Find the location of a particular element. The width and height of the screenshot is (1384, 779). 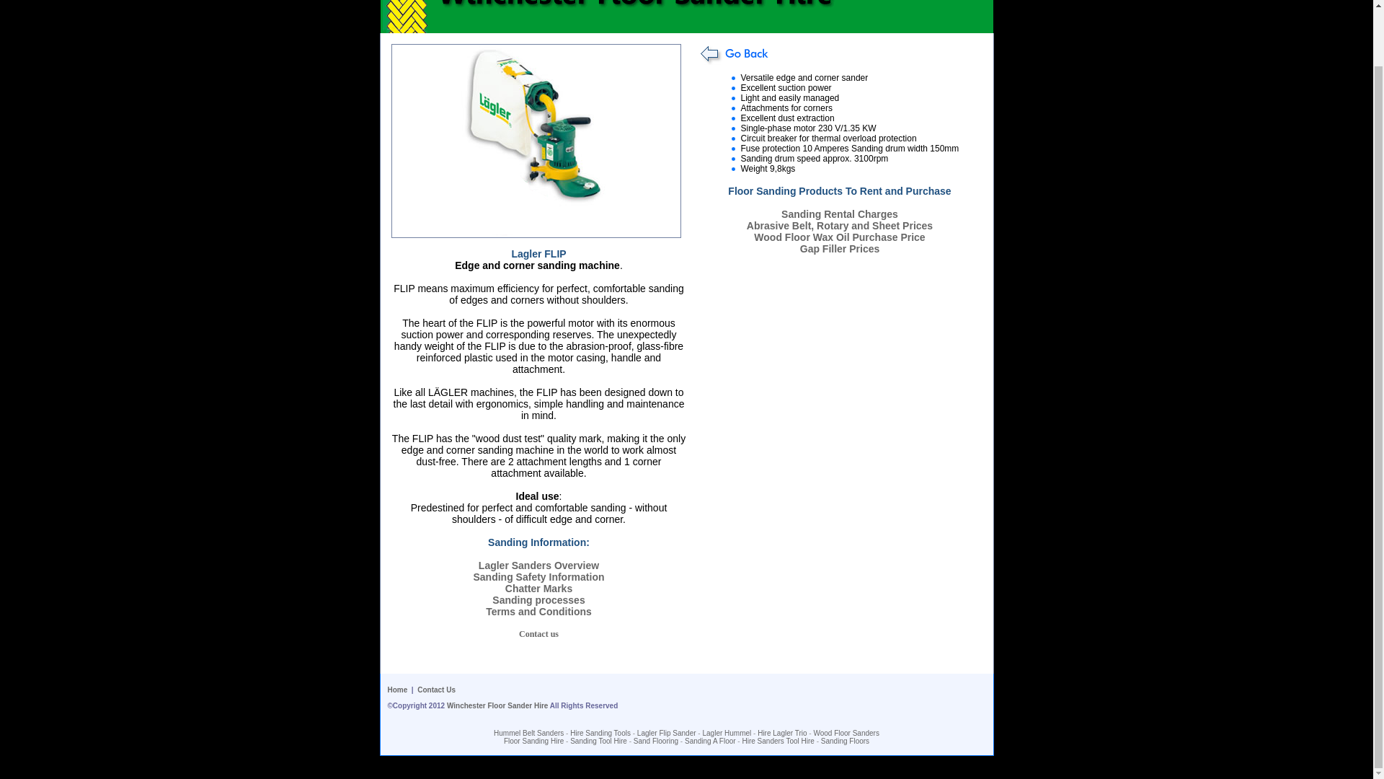

Sanding Tool Hire is located at coordinates (598, 740).